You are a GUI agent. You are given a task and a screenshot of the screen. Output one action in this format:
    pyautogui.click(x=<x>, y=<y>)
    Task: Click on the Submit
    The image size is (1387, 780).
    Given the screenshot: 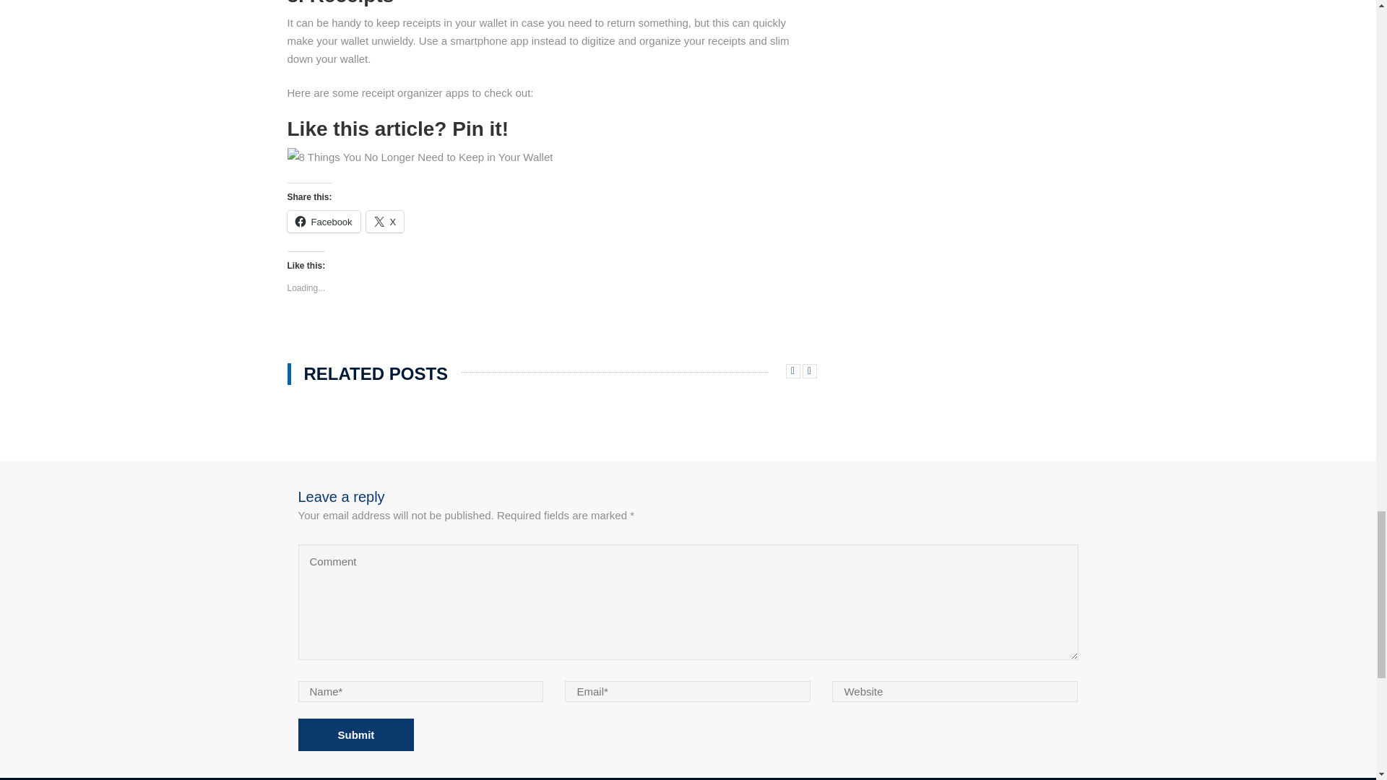 What is the action you would take?
    pyautogui.click(x=355, y=734)
    